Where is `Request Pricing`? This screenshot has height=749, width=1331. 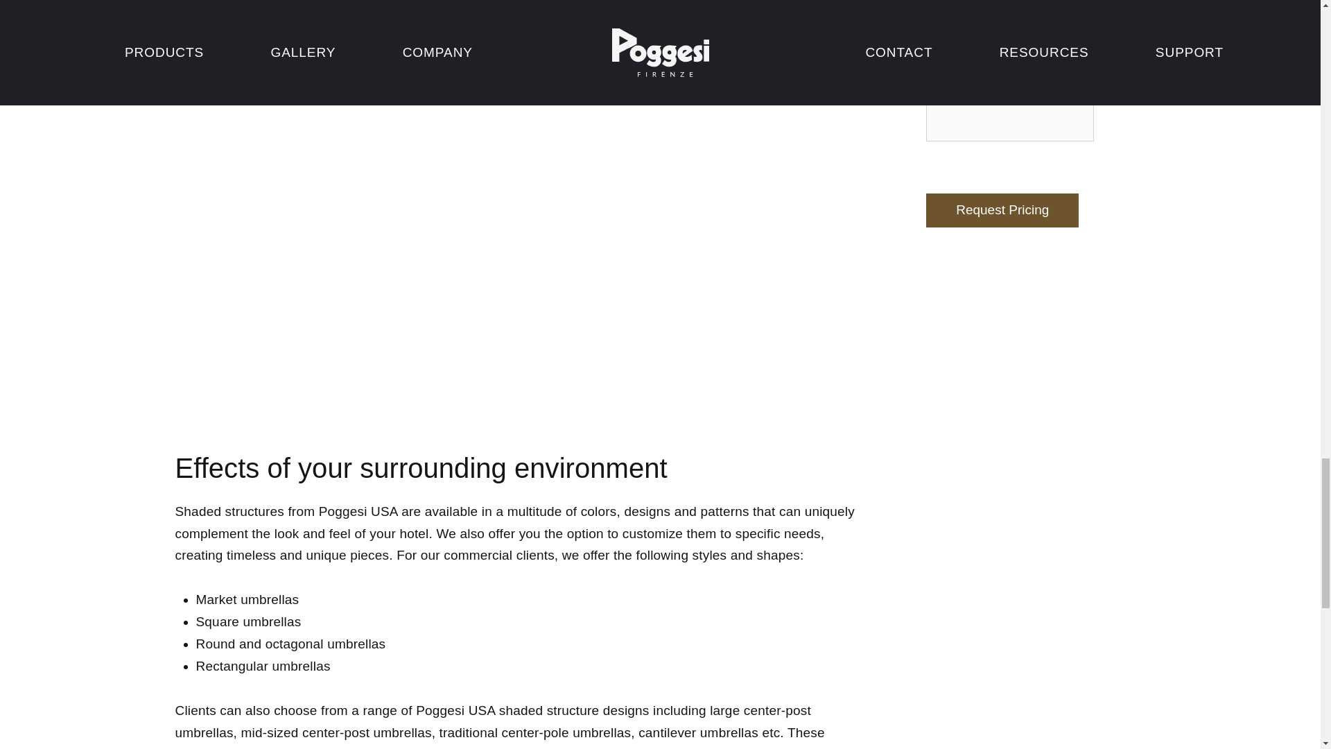
Request Pricing is located at coordinates (1002, 210).